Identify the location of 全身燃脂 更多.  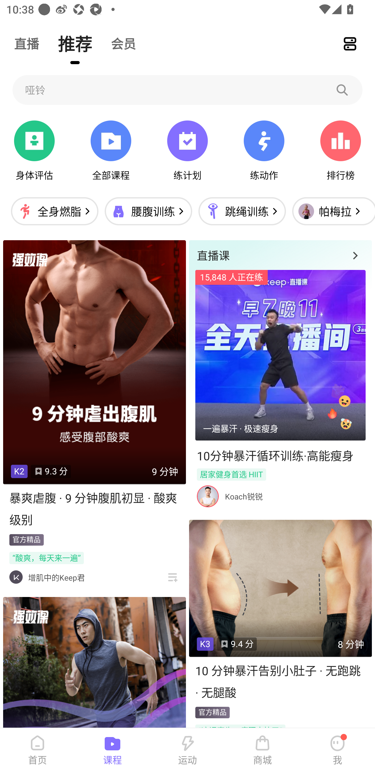
(54, 211).